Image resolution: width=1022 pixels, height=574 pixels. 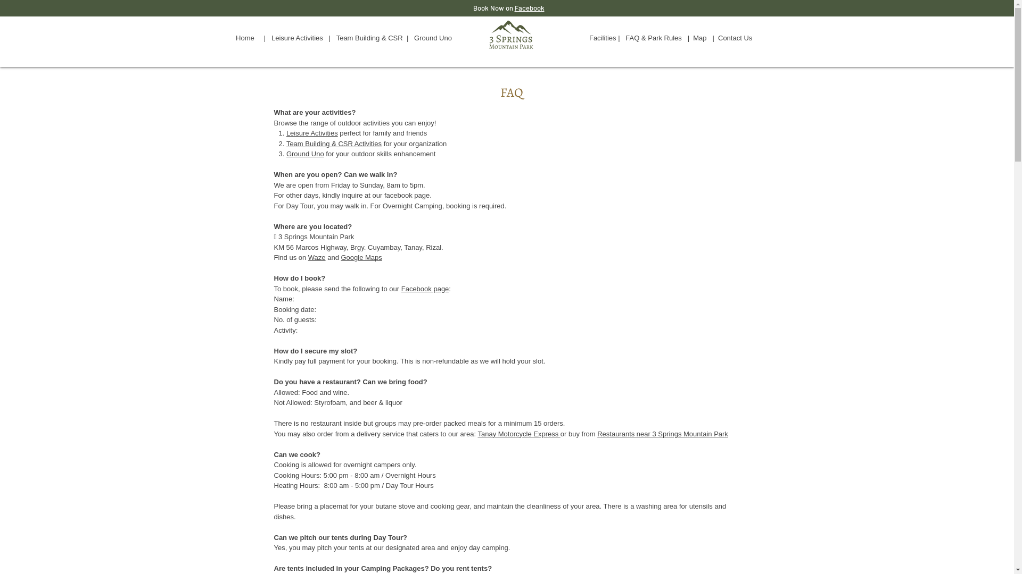 What do you see at coordinates (306, 154) in the screenshot?
I see `Ground Uno` at bounding box center [306, 154].